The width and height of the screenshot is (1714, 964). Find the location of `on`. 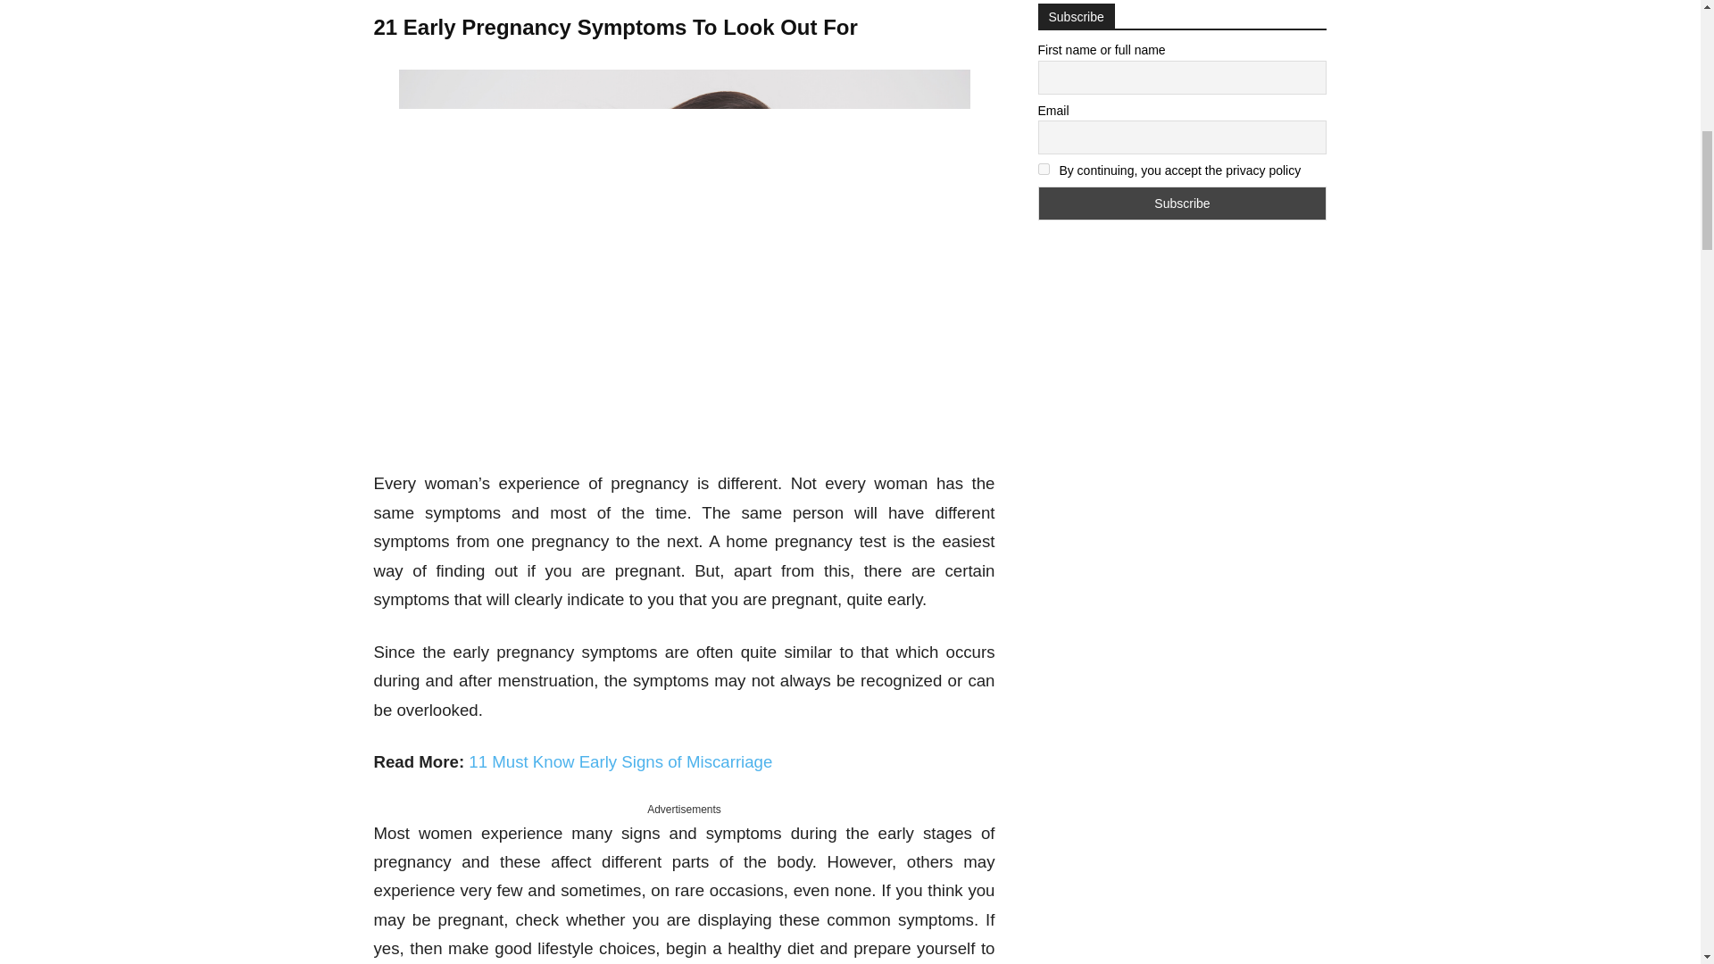

on is located at coordinates (1043, 168).